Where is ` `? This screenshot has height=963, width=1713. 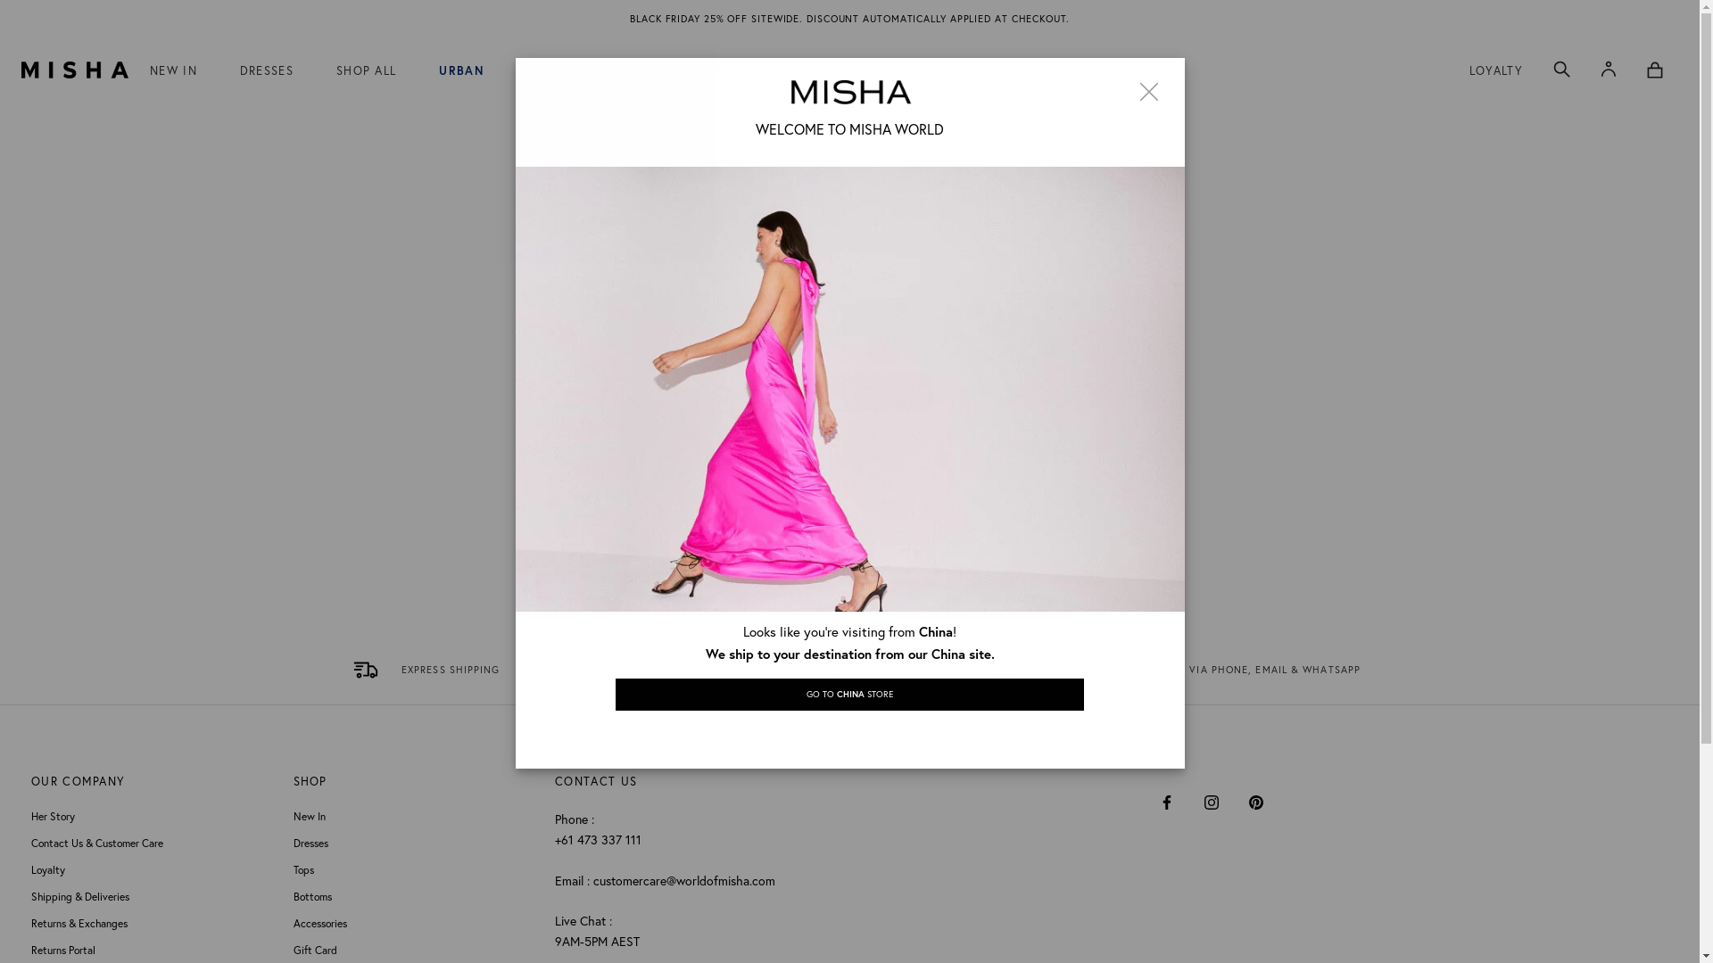   is located at coordinates (651, 670).